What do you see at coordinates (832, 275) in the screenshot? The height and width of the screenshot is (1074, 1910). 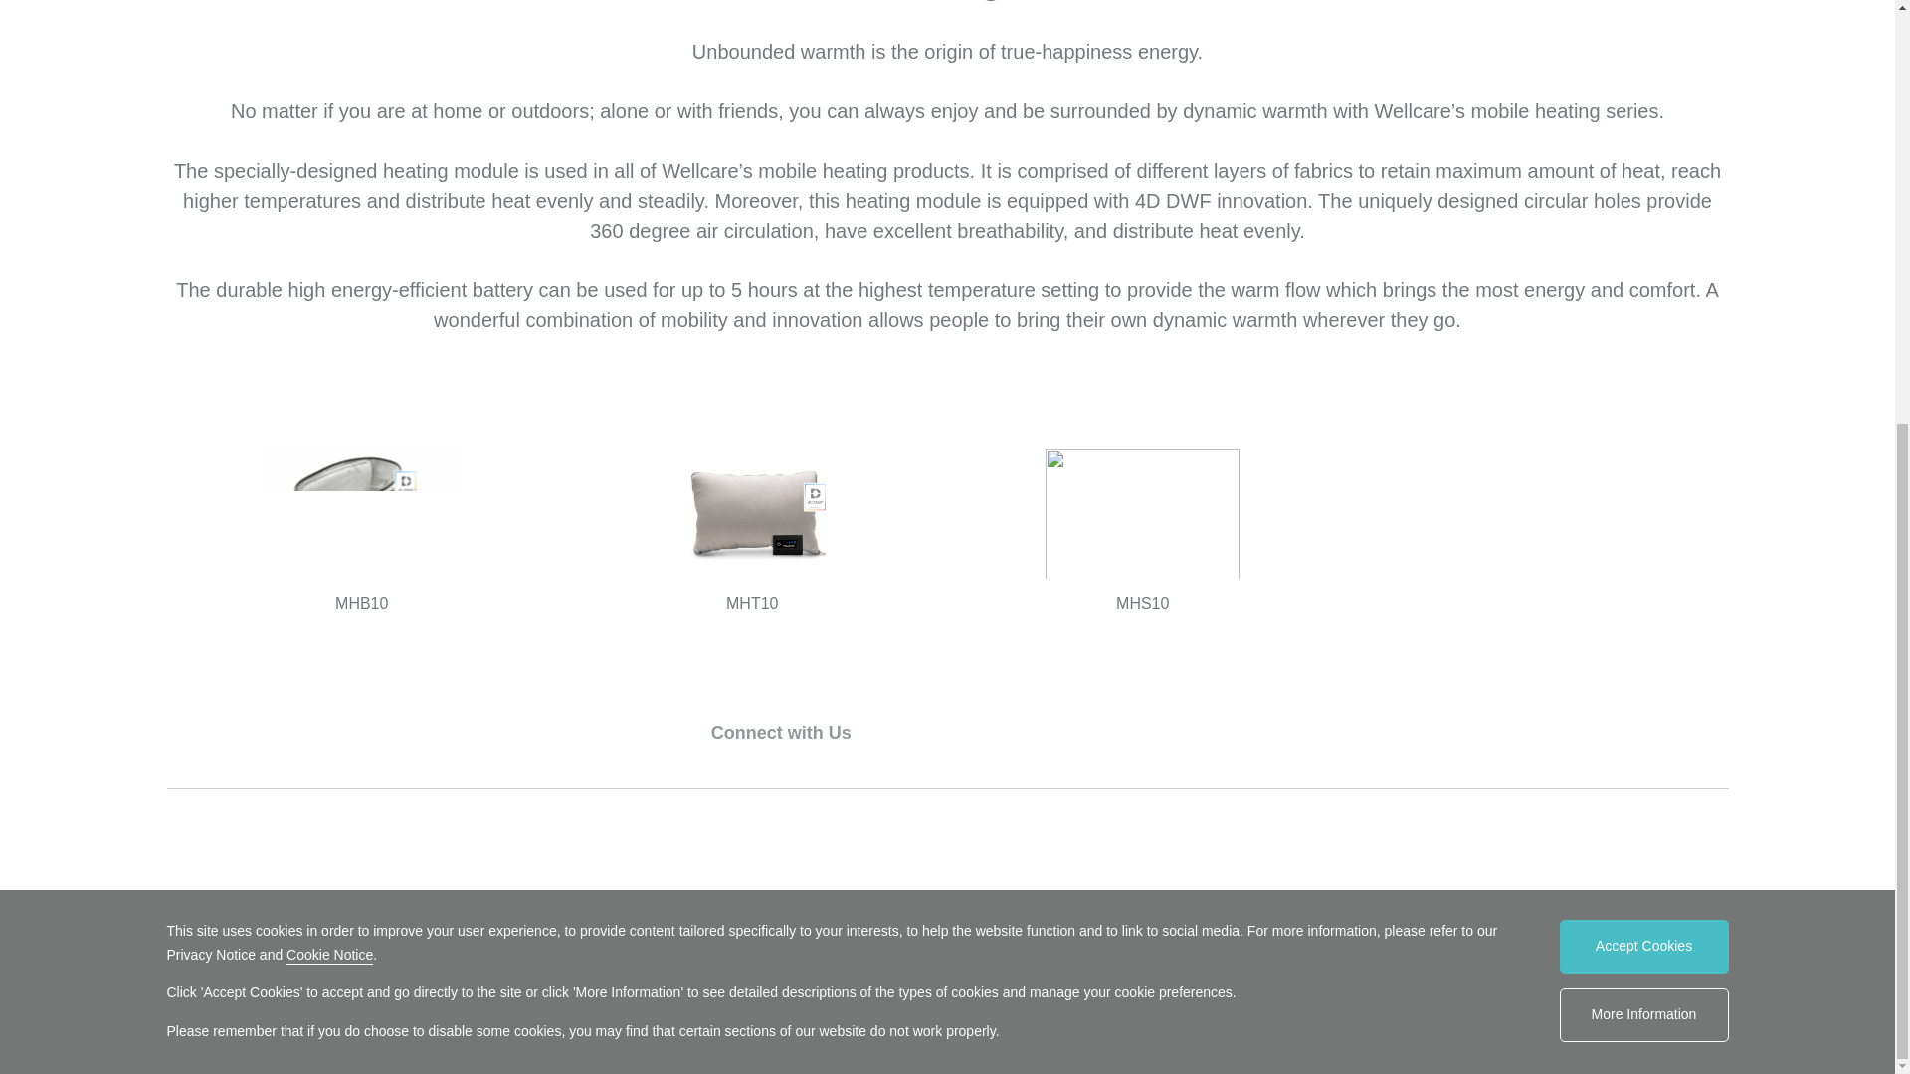 I see `Privacy Notice` at bounding box center [832, 275].